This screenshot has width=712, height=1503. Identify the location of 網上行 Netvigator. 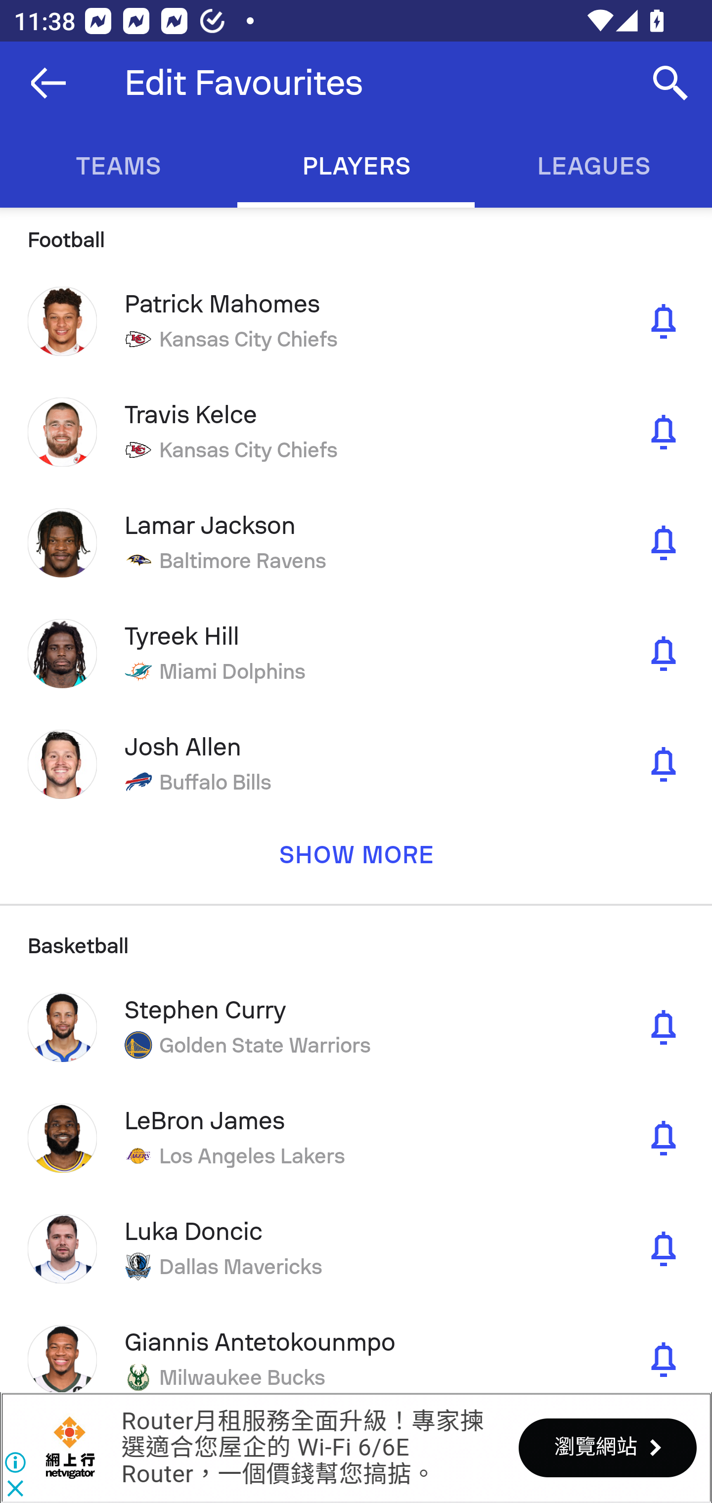
(70, 1448).